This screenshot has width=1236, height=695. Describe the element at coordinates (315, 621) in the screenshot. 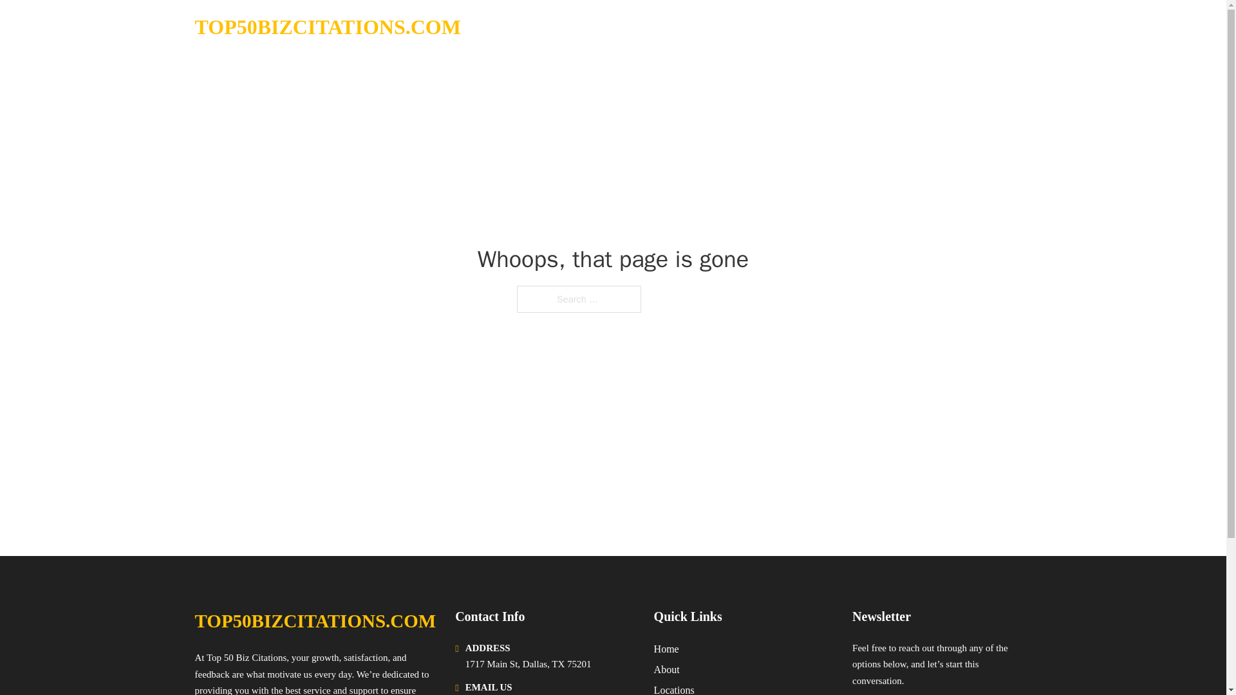

I see `TOP50BIZCITATIONS.COM` at that location.